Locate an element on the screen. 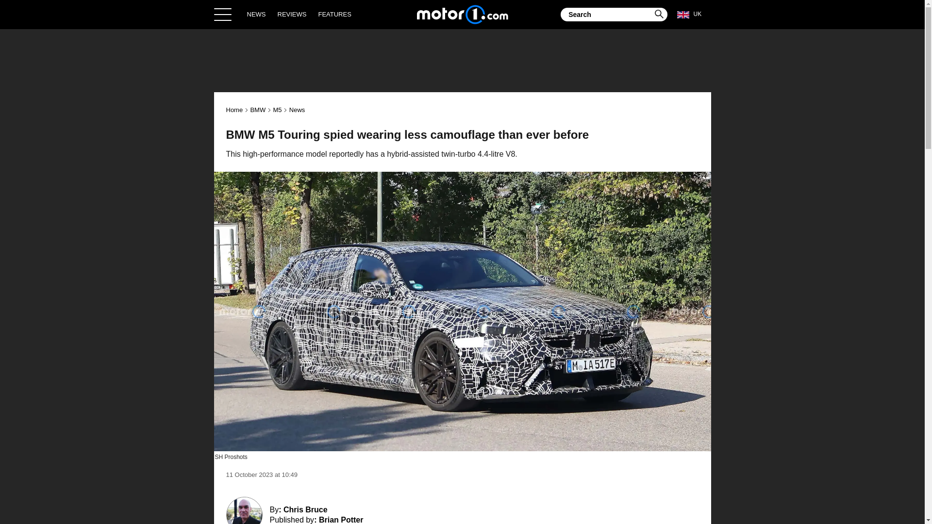 Image resolution: width=932 pixels, height=524 pixels. M5 is located at coordinates (277, 110).